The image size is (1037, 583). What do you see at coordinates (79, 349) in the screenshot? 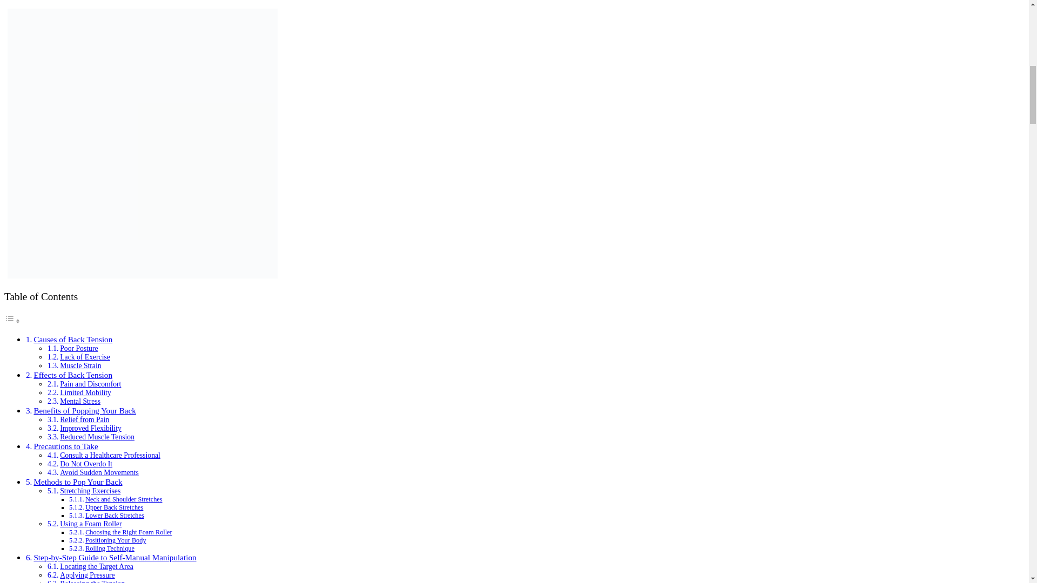
I see `Poor Posture` at bounding box center [79, 349].